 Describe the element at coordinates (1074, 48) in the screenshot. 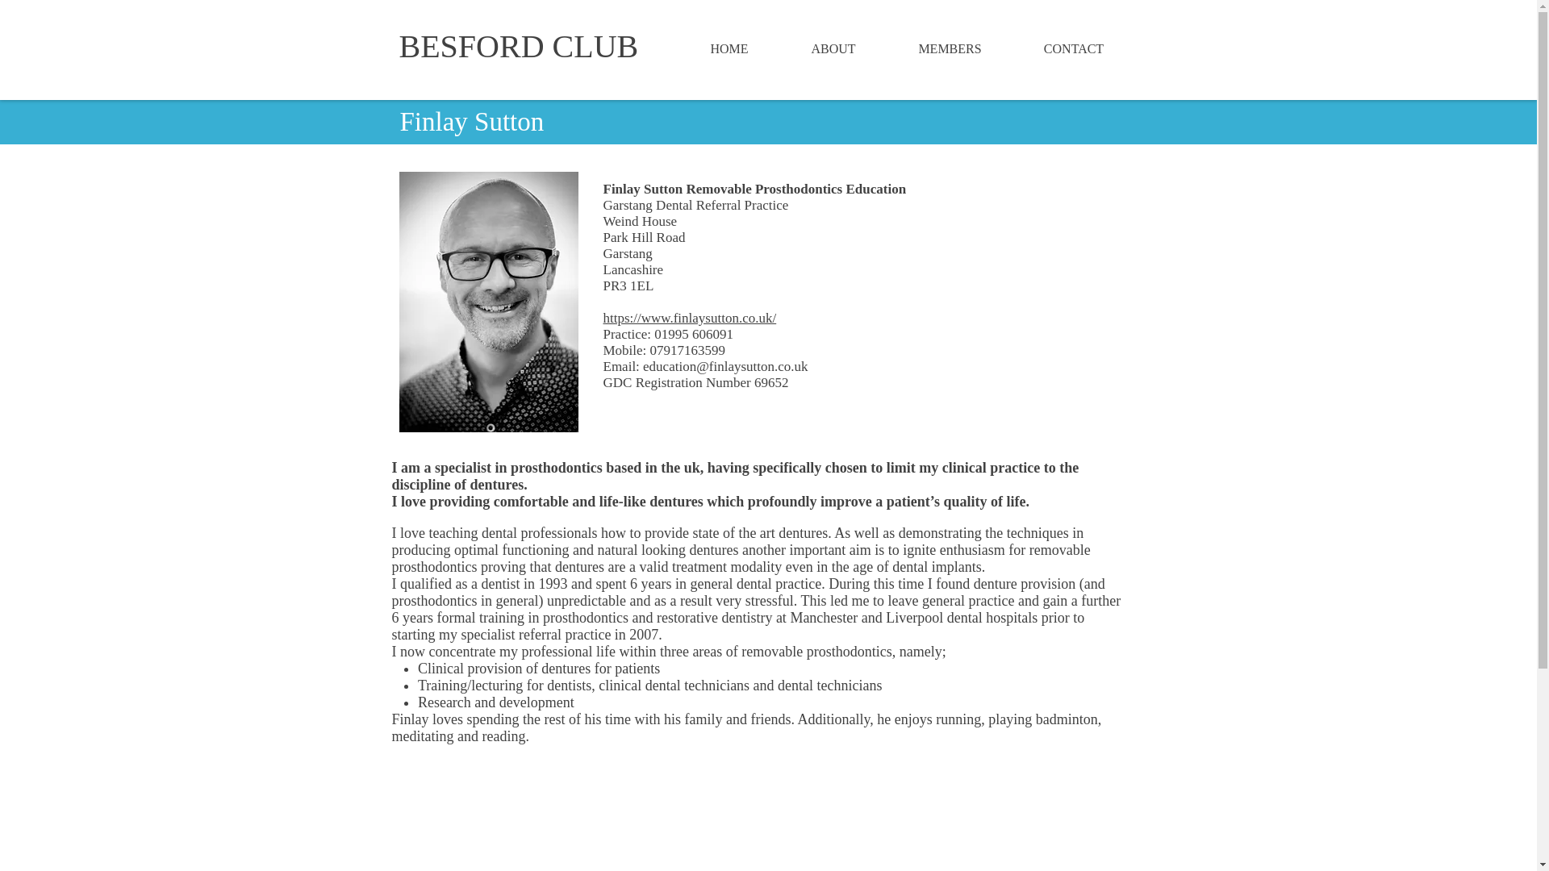

I see `CONTACT` at that location.